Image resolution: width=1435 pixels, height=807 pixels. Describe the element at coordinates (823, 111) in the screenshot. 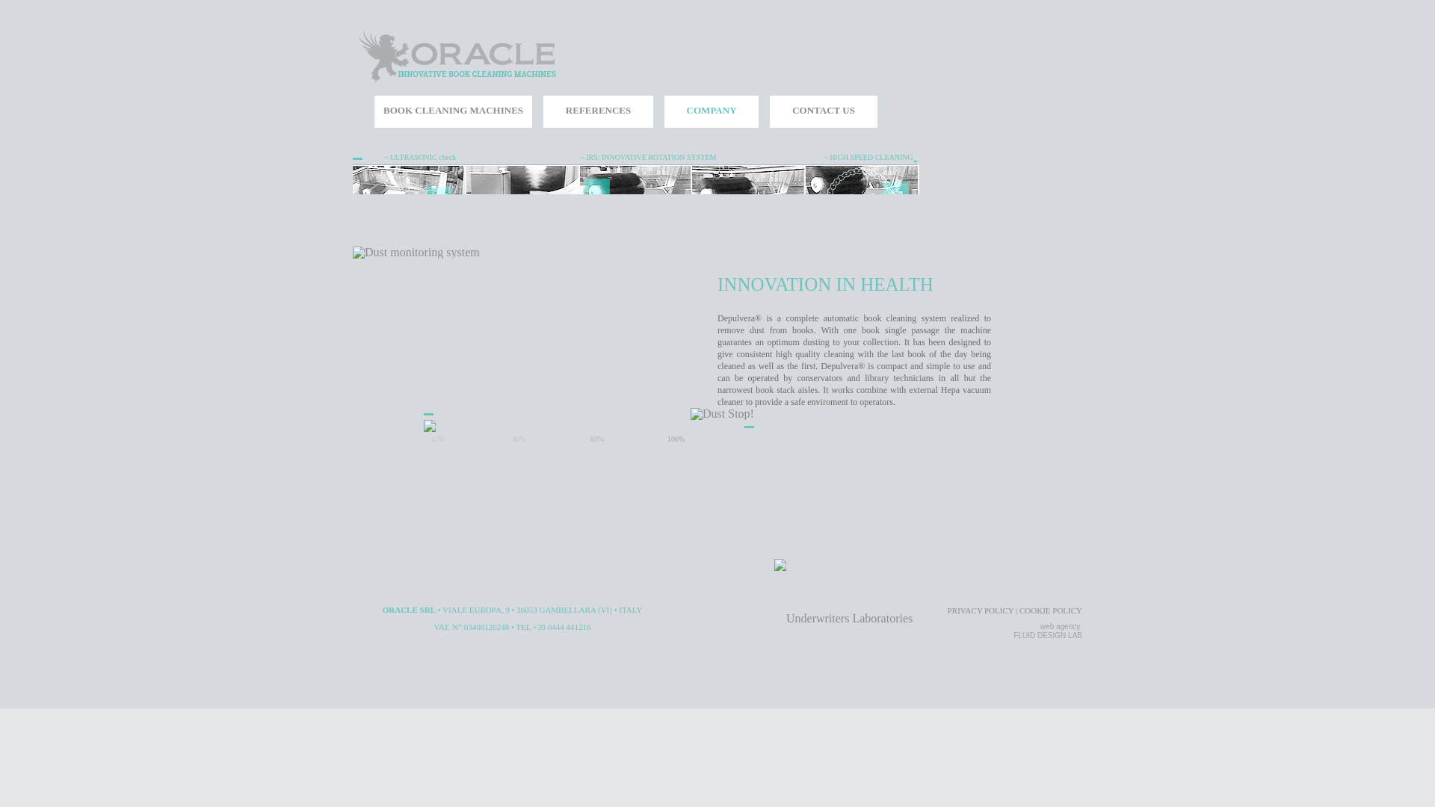

I see `CONTACT US` at that location.